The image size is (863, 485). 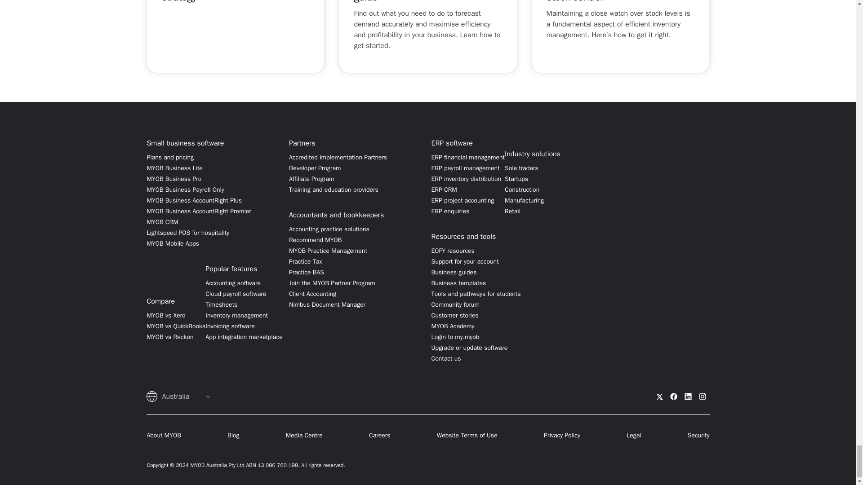 I want to click on Twitter, so click(x=659, y=396).